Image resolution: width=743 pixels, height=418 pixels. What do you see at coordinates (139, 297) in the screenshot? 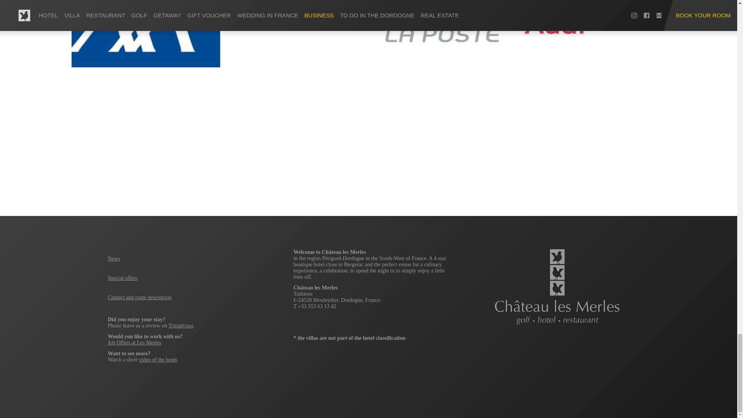
I see `Contact and route description` at bounding box center [139, 297].